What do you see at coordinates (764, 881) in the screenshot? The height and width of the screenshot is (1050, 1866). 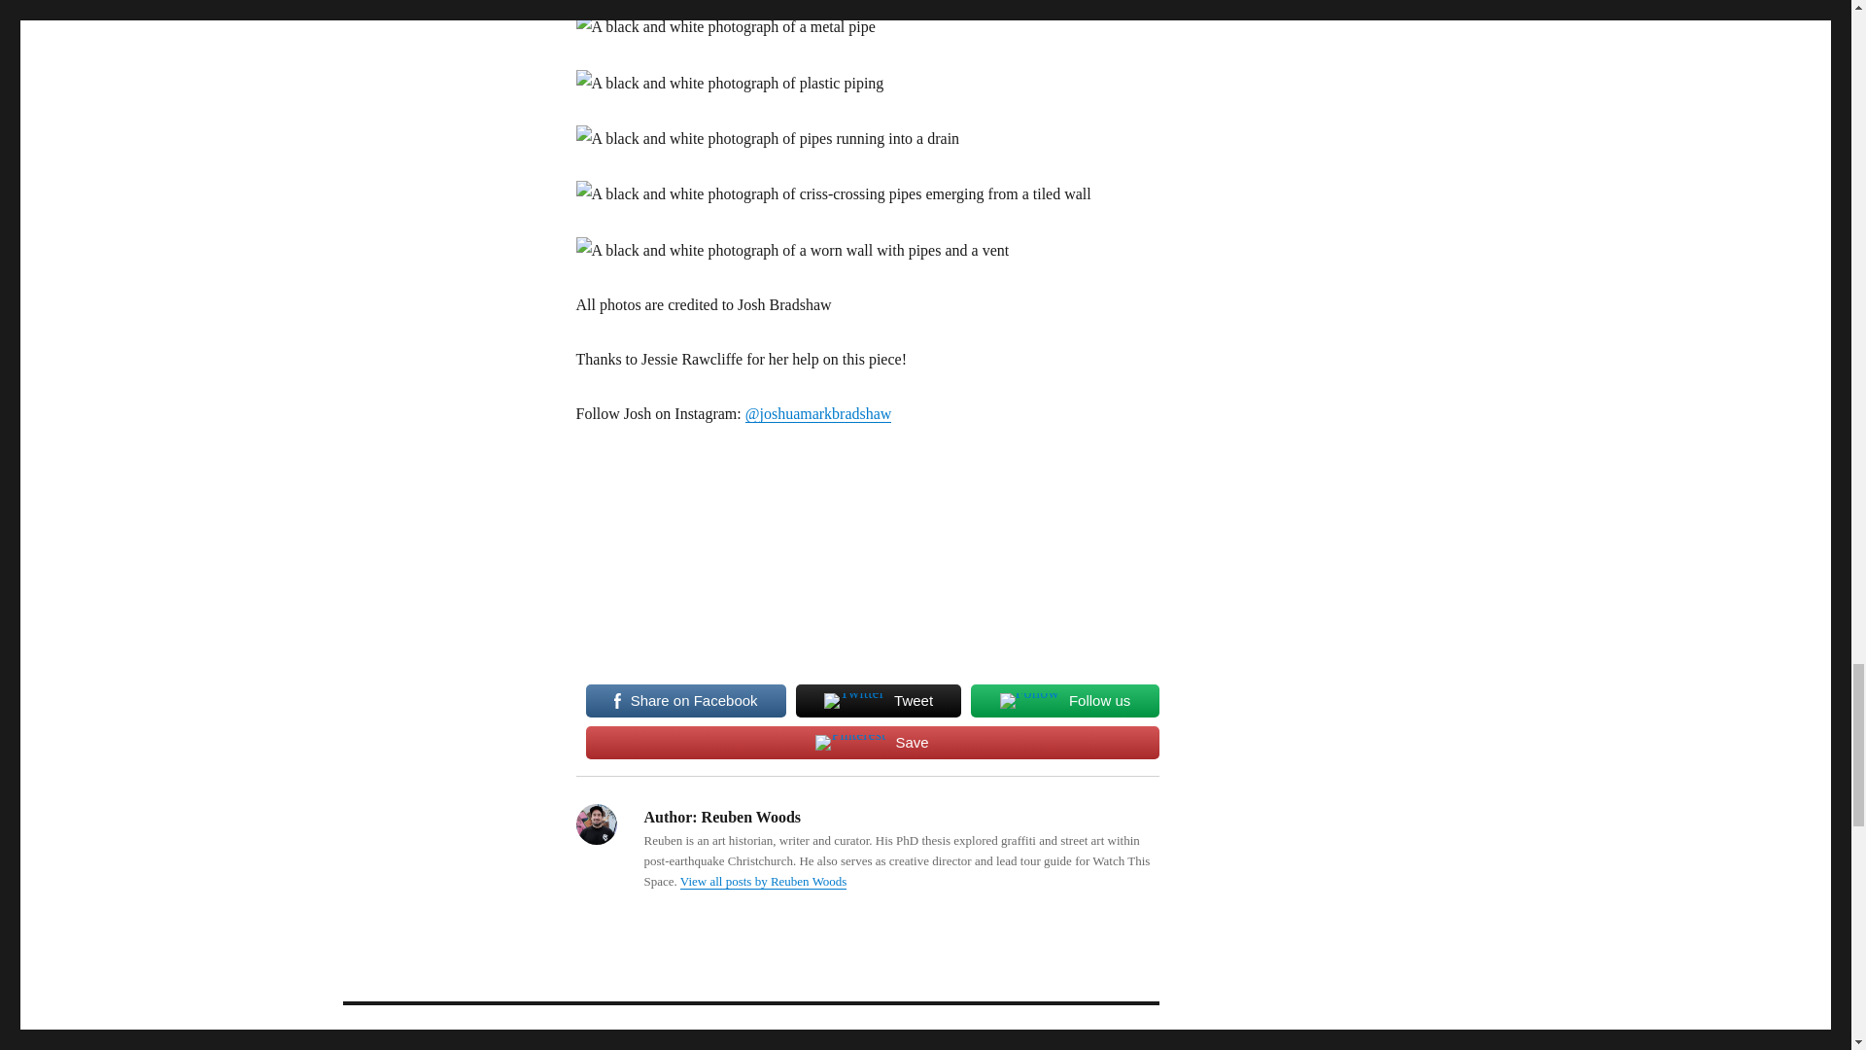 I see `View all posts by Reuben Woods` at bounding box center [764, 881].